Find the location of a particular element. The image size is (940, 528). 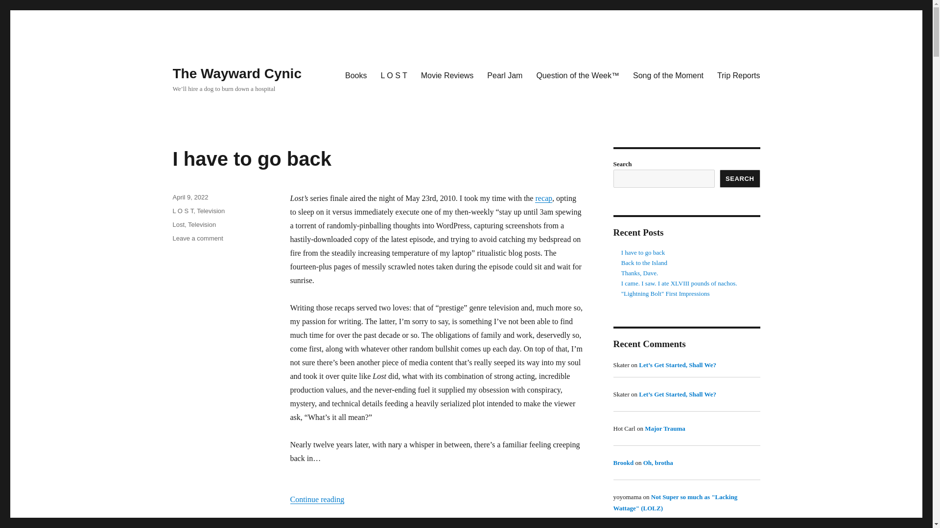

Movie Reviews is located at coordinates (394, 75).